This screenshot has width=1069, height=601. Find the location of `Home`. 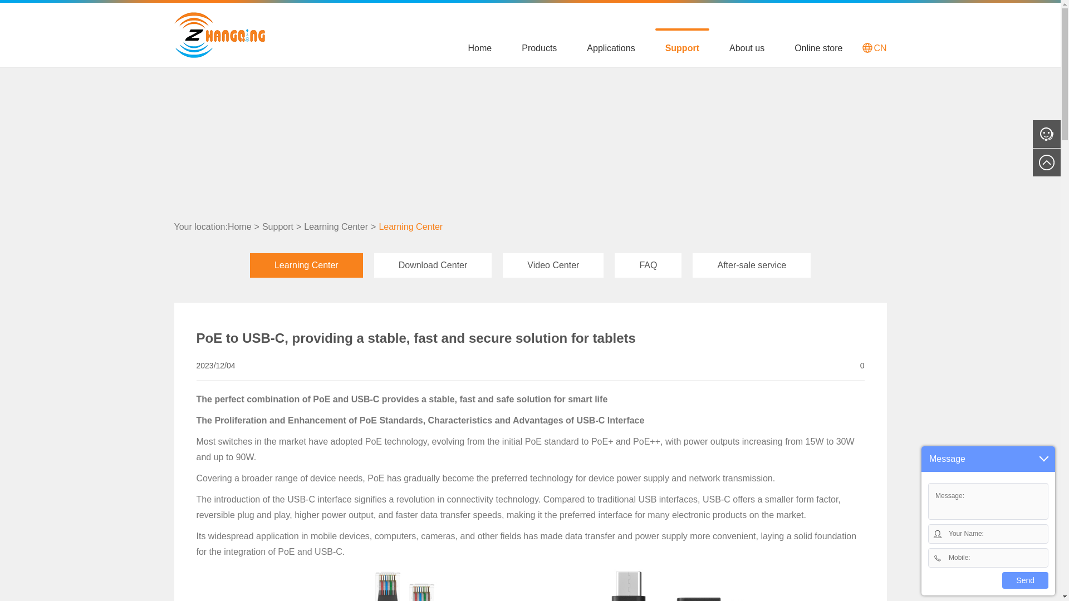

Home is located at coordinates (480, 46).